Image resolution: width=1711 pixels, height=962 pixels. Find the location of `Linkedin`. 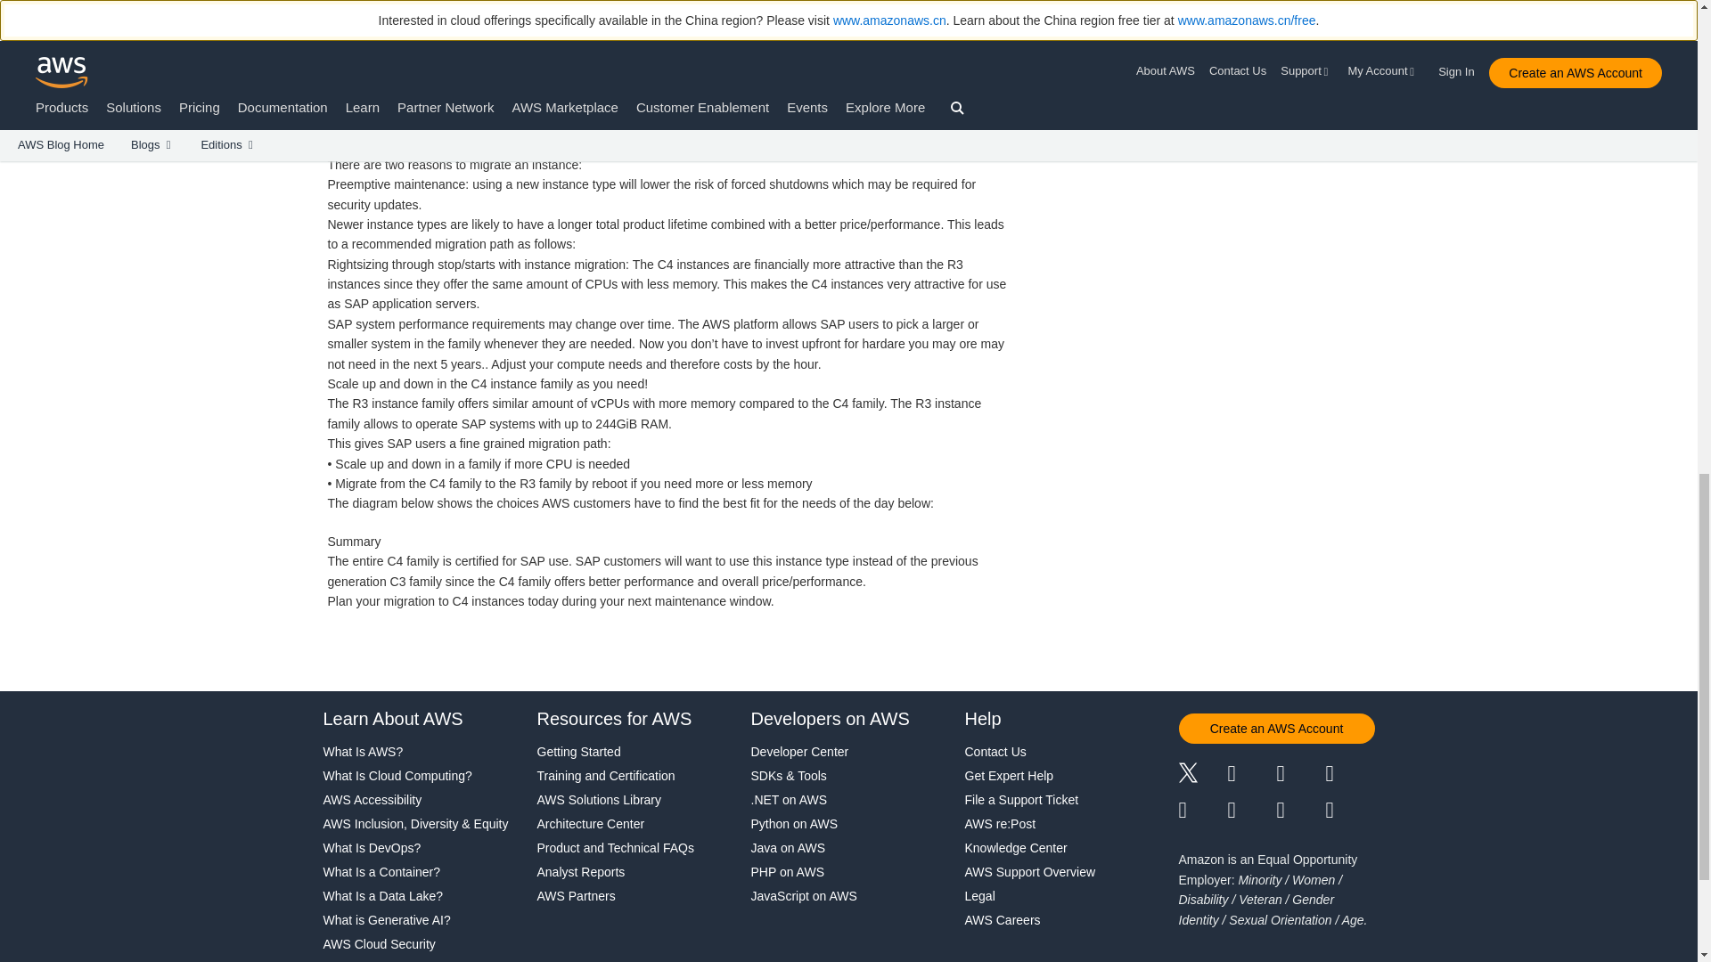

Linkedin is located at coordinates (1300, 775).